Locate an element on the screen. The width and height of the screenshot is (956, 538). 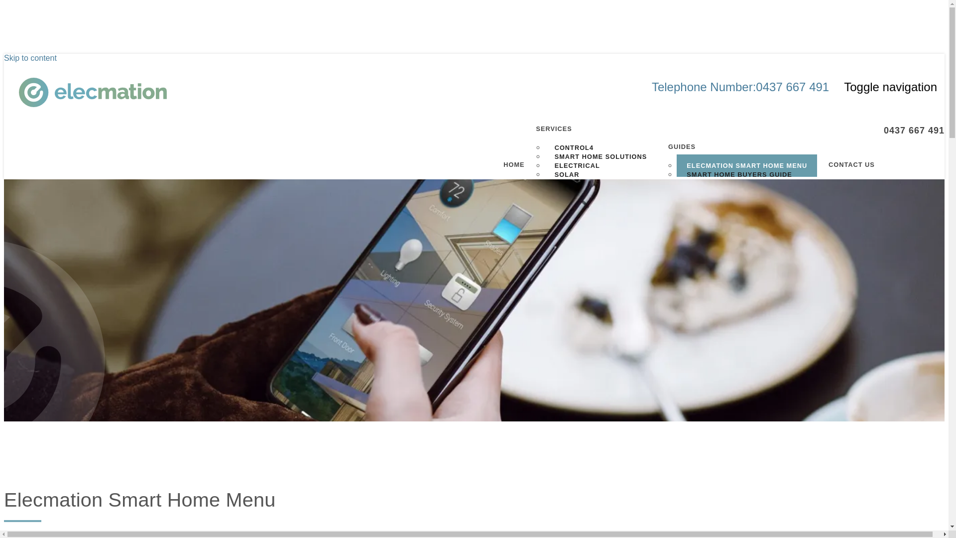
CONTROL4 is located at coordinates (574, 147).